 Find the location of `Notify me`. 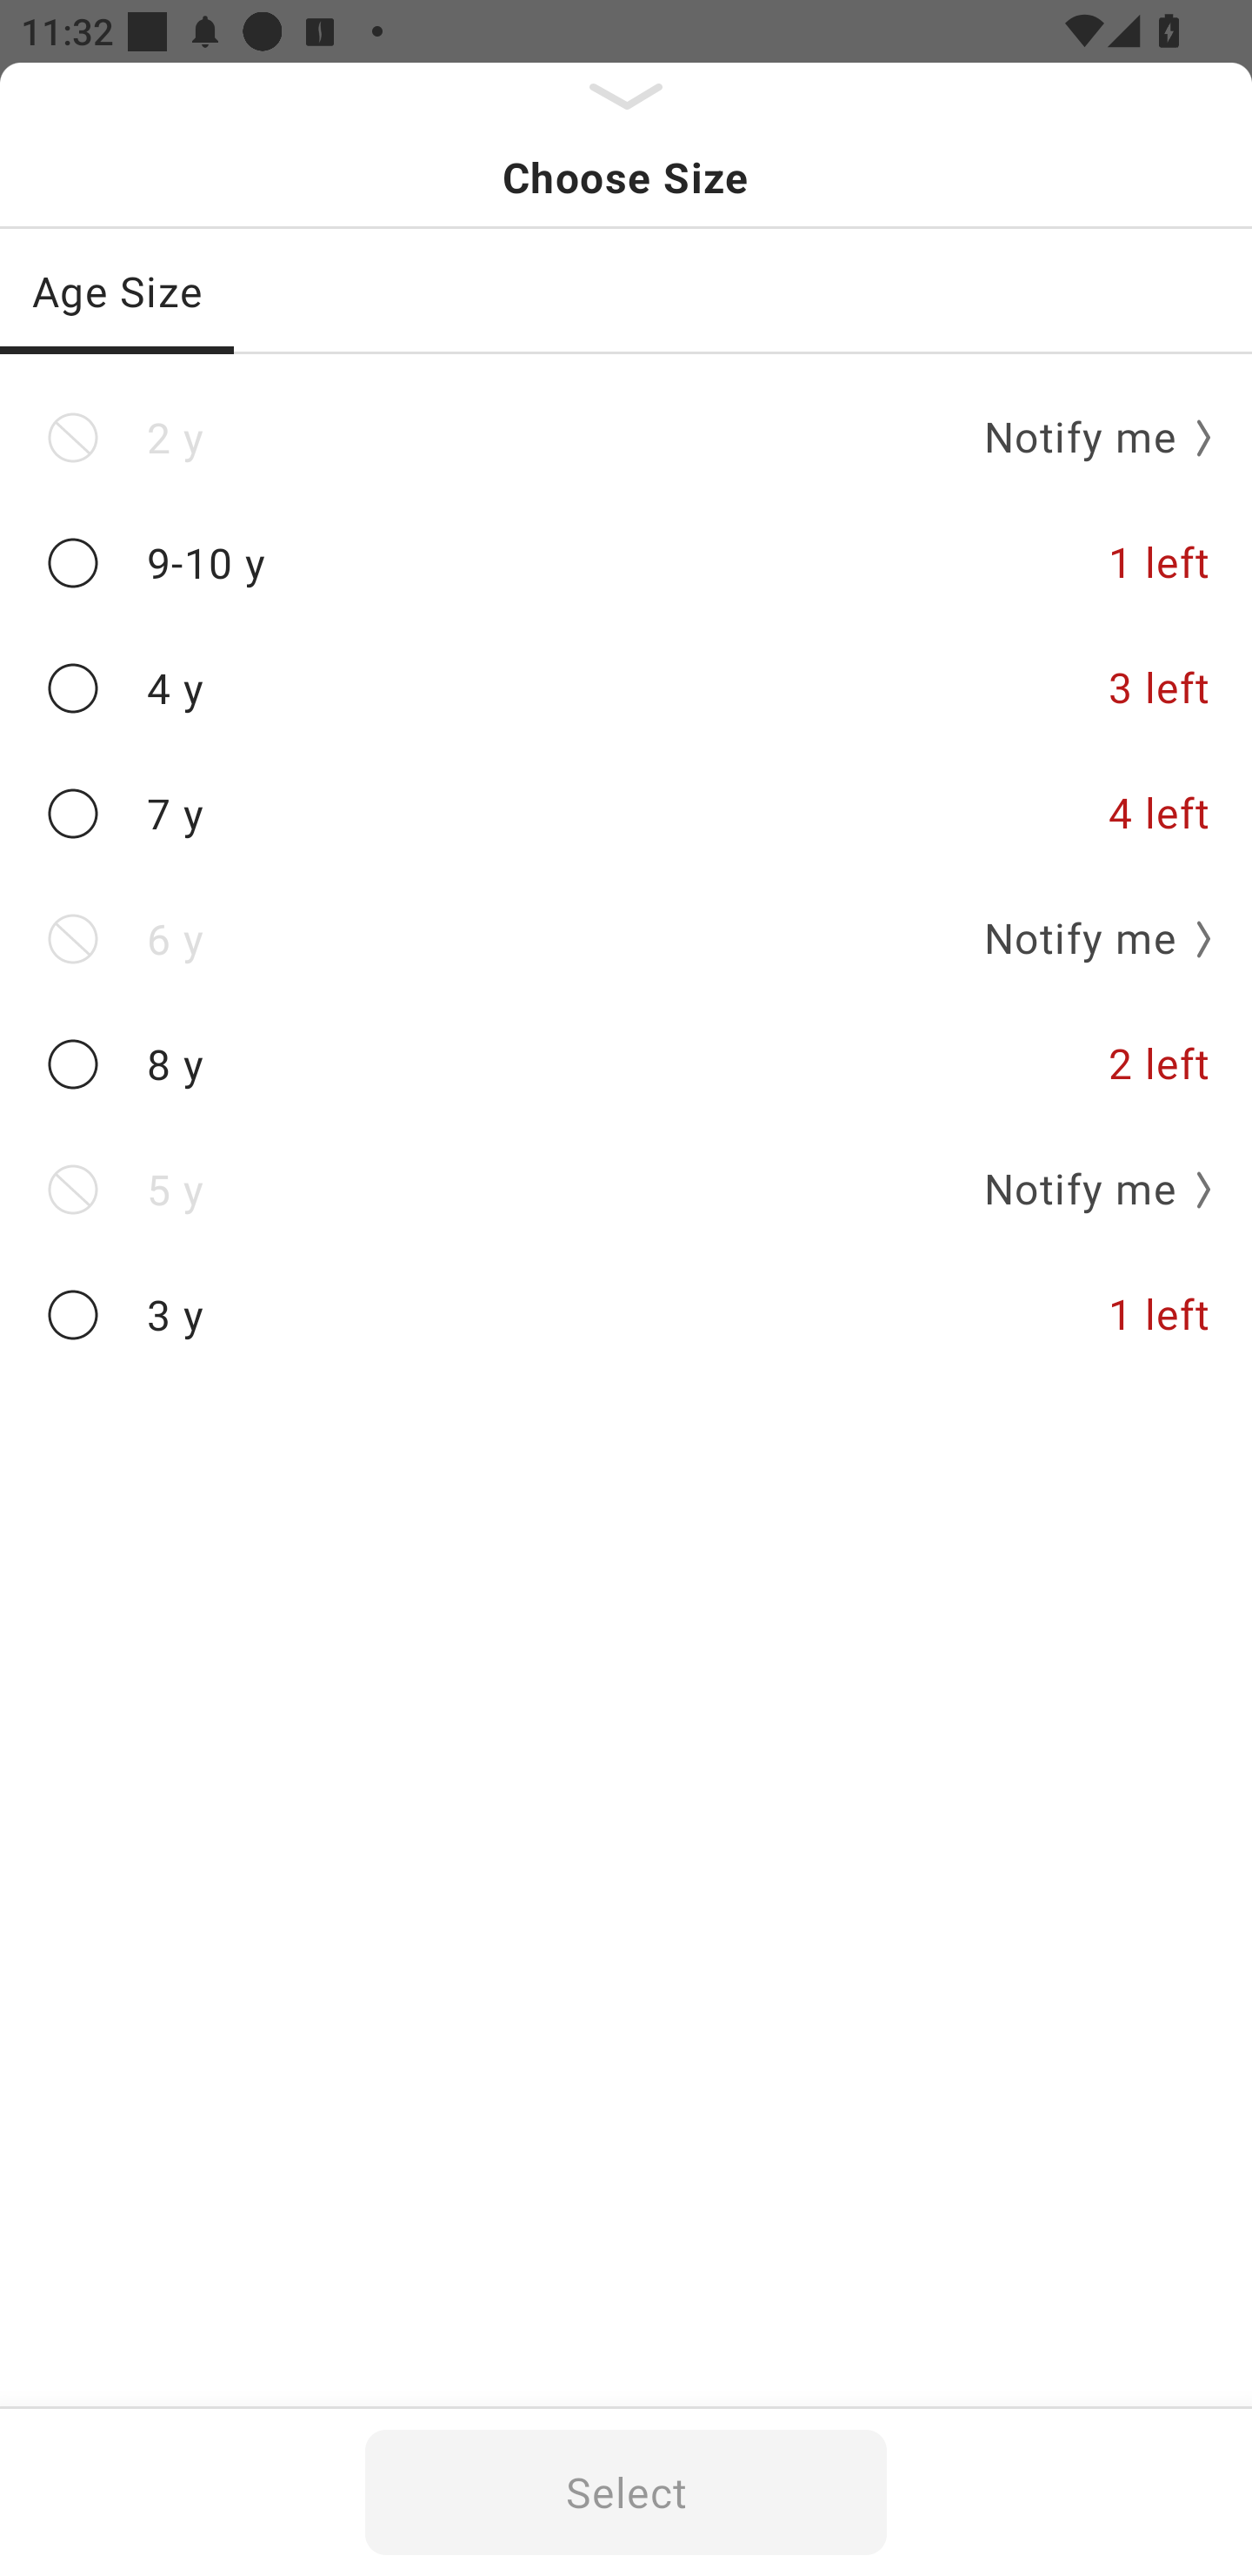

Notify me is located at coordinates (1087, 938).